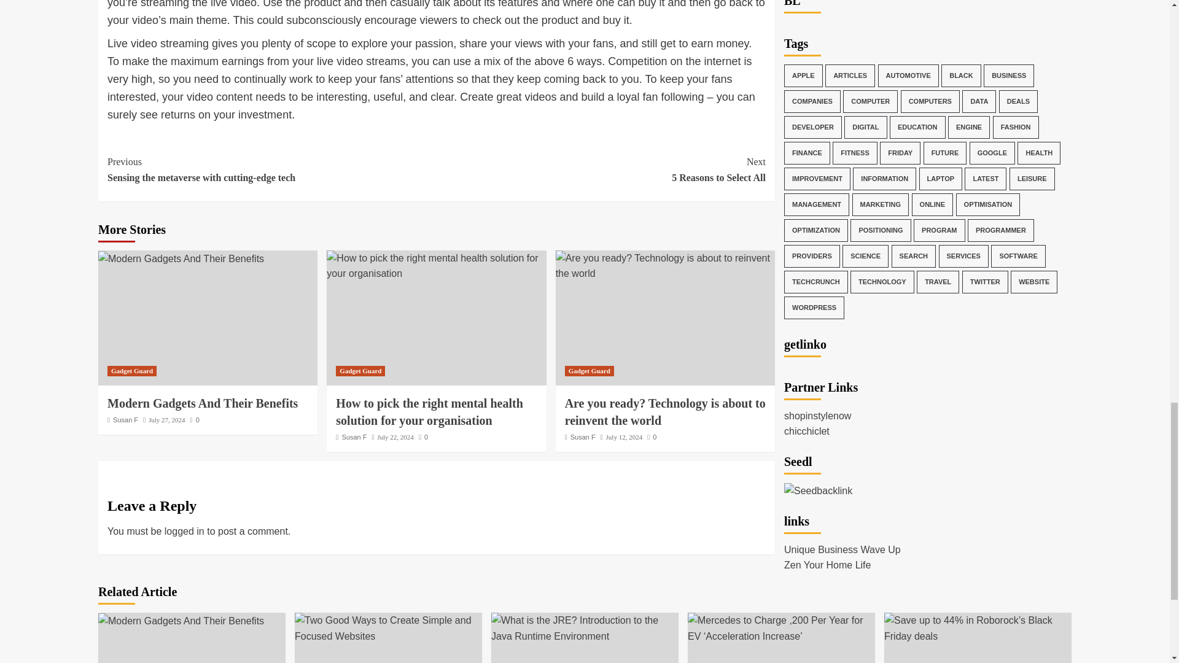 This screenshot has height=663, width=1179. I want to click on Are you ready? Technology is about to reinvent the world, so click(194, 420).